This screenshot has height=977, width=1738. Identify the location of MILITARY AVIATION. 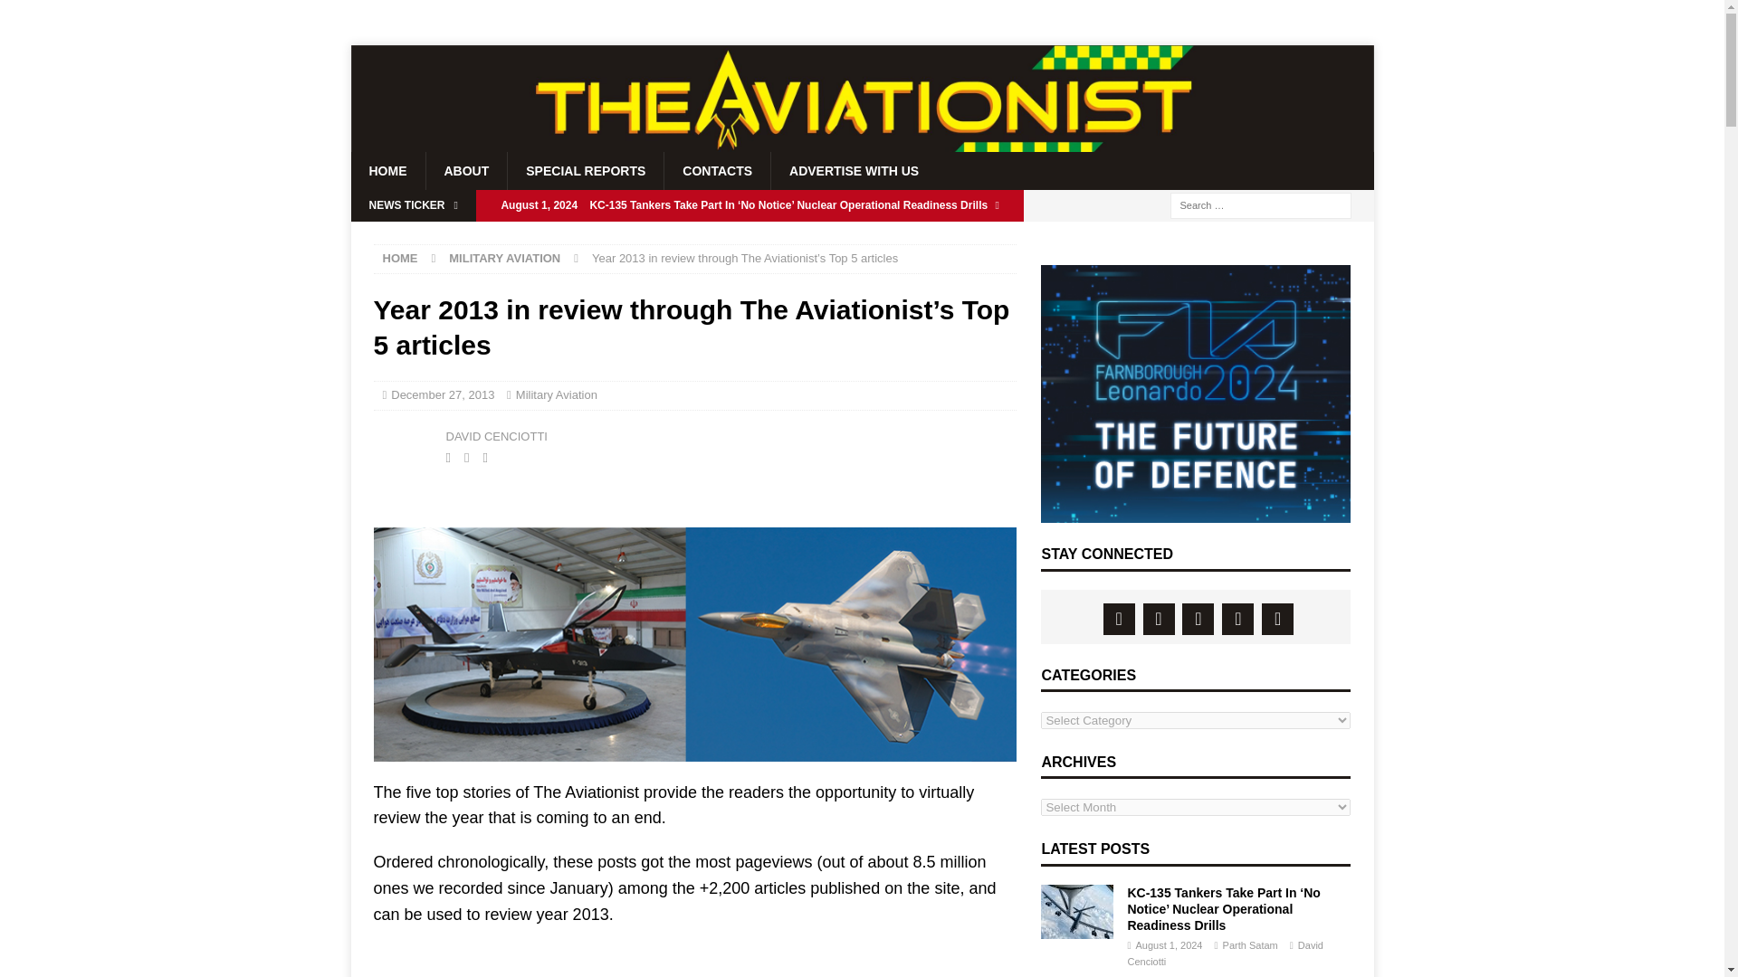
(503, 257).